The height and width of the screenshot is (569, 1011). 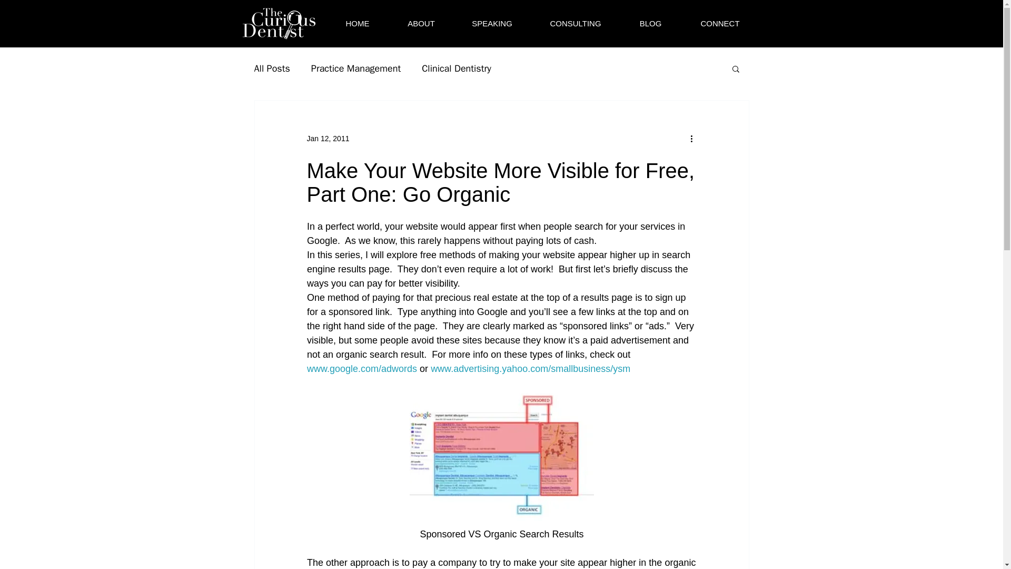 I want to click on Jan 12, 2011, so click(x=328, y=138).